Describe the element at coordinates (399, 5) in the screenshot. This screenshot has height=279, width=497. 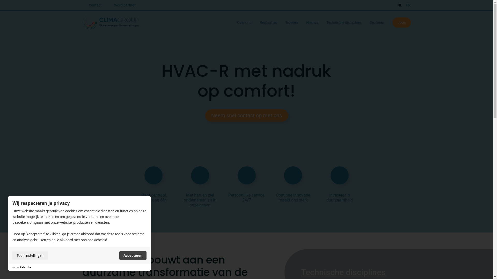
I see `NL` at that location.